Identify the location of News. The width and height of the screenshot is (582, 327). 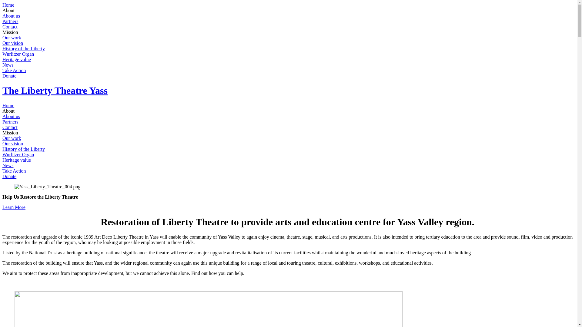
(8, 65).